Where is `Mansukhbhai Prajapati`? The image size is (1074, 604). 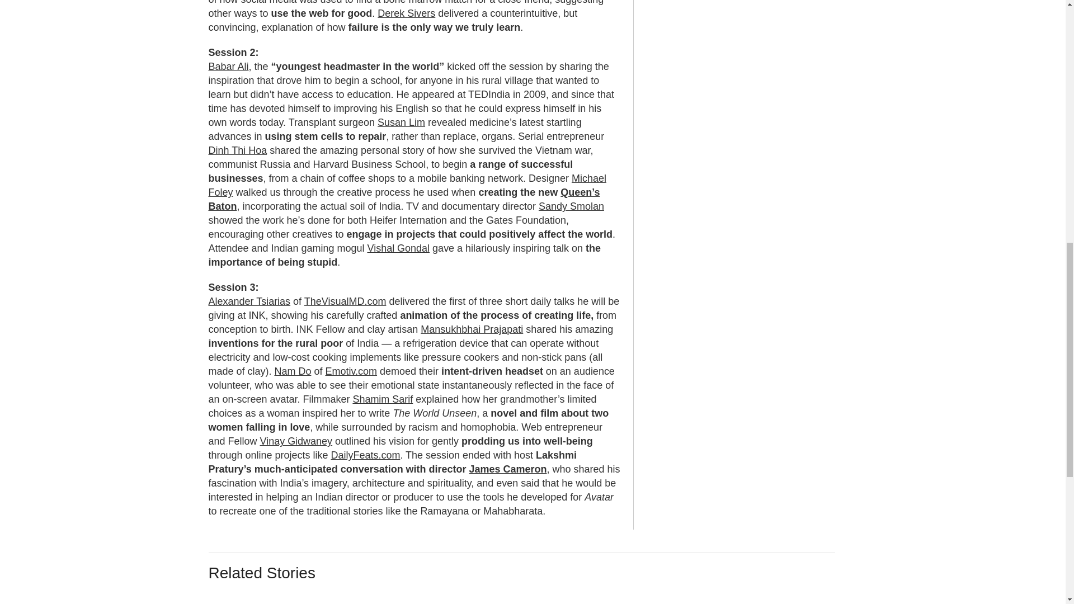
Mansukhbhai Prajapati is located at coordinates (472, 329).